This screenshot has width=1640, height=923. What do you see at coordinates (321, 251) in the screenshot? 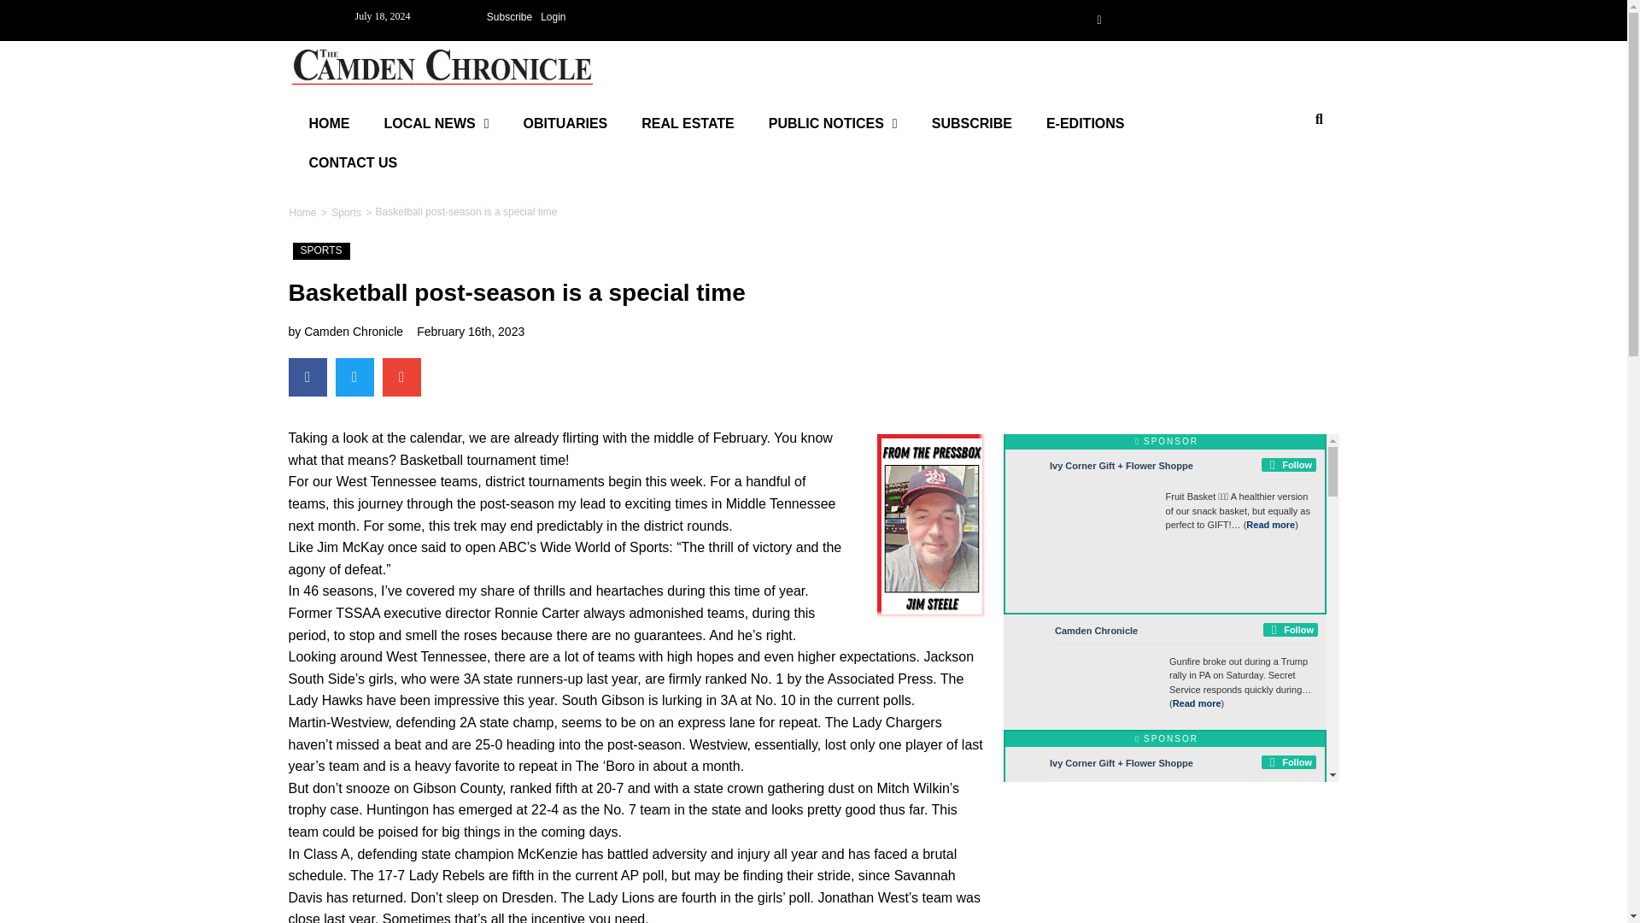
I see `SPORTS` at bounding box center [321, 251].